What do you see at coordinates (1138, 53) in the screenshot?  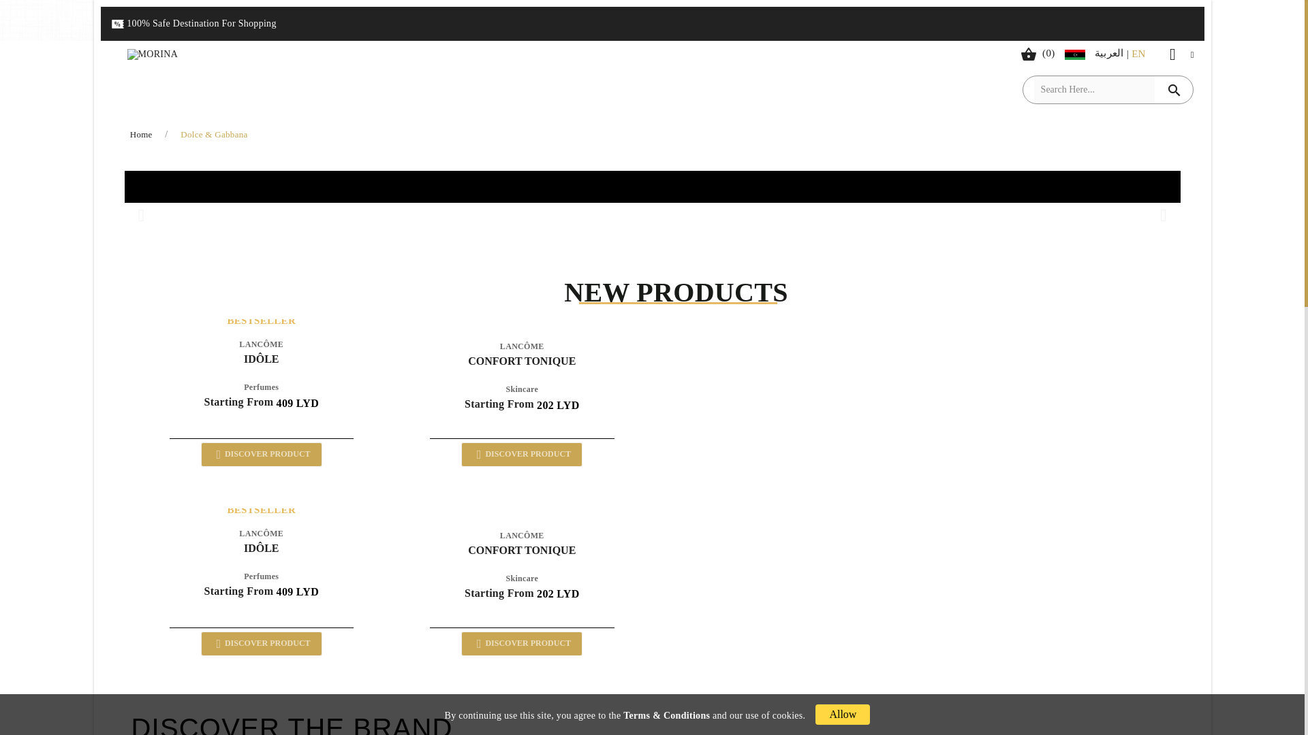 I see `EN` at bounding box center [1138, 53].